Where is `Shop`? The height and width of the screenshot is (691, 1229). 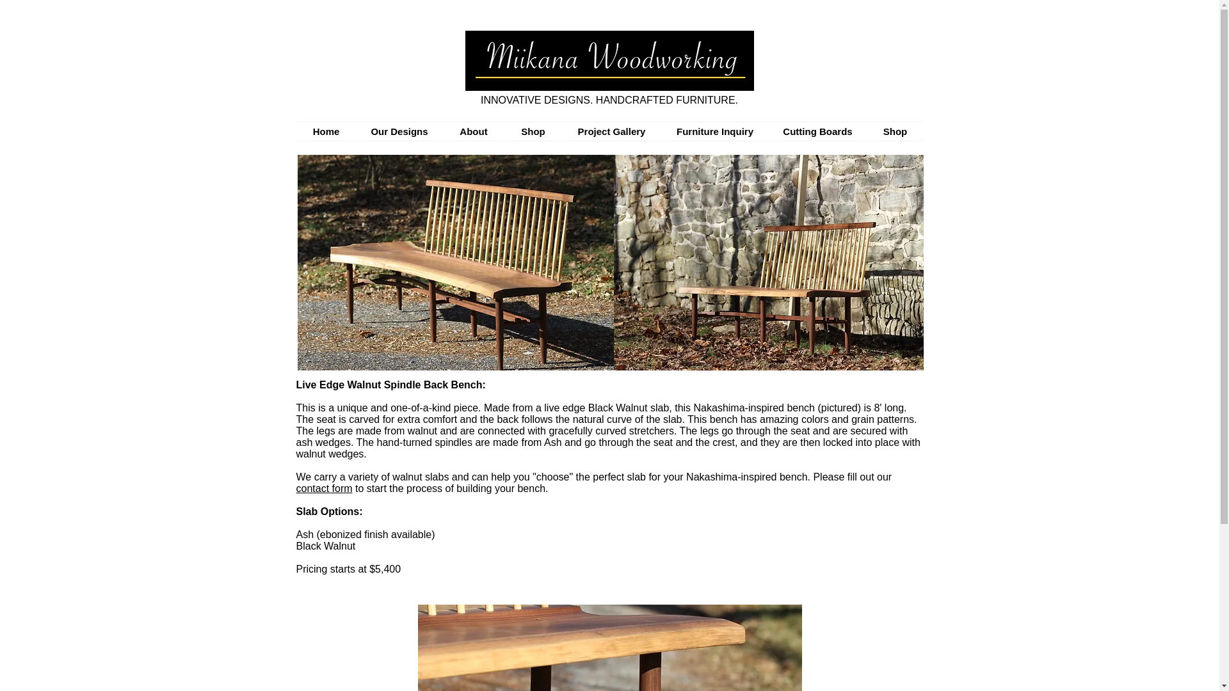 Shop is located at coordinates (894, 132).